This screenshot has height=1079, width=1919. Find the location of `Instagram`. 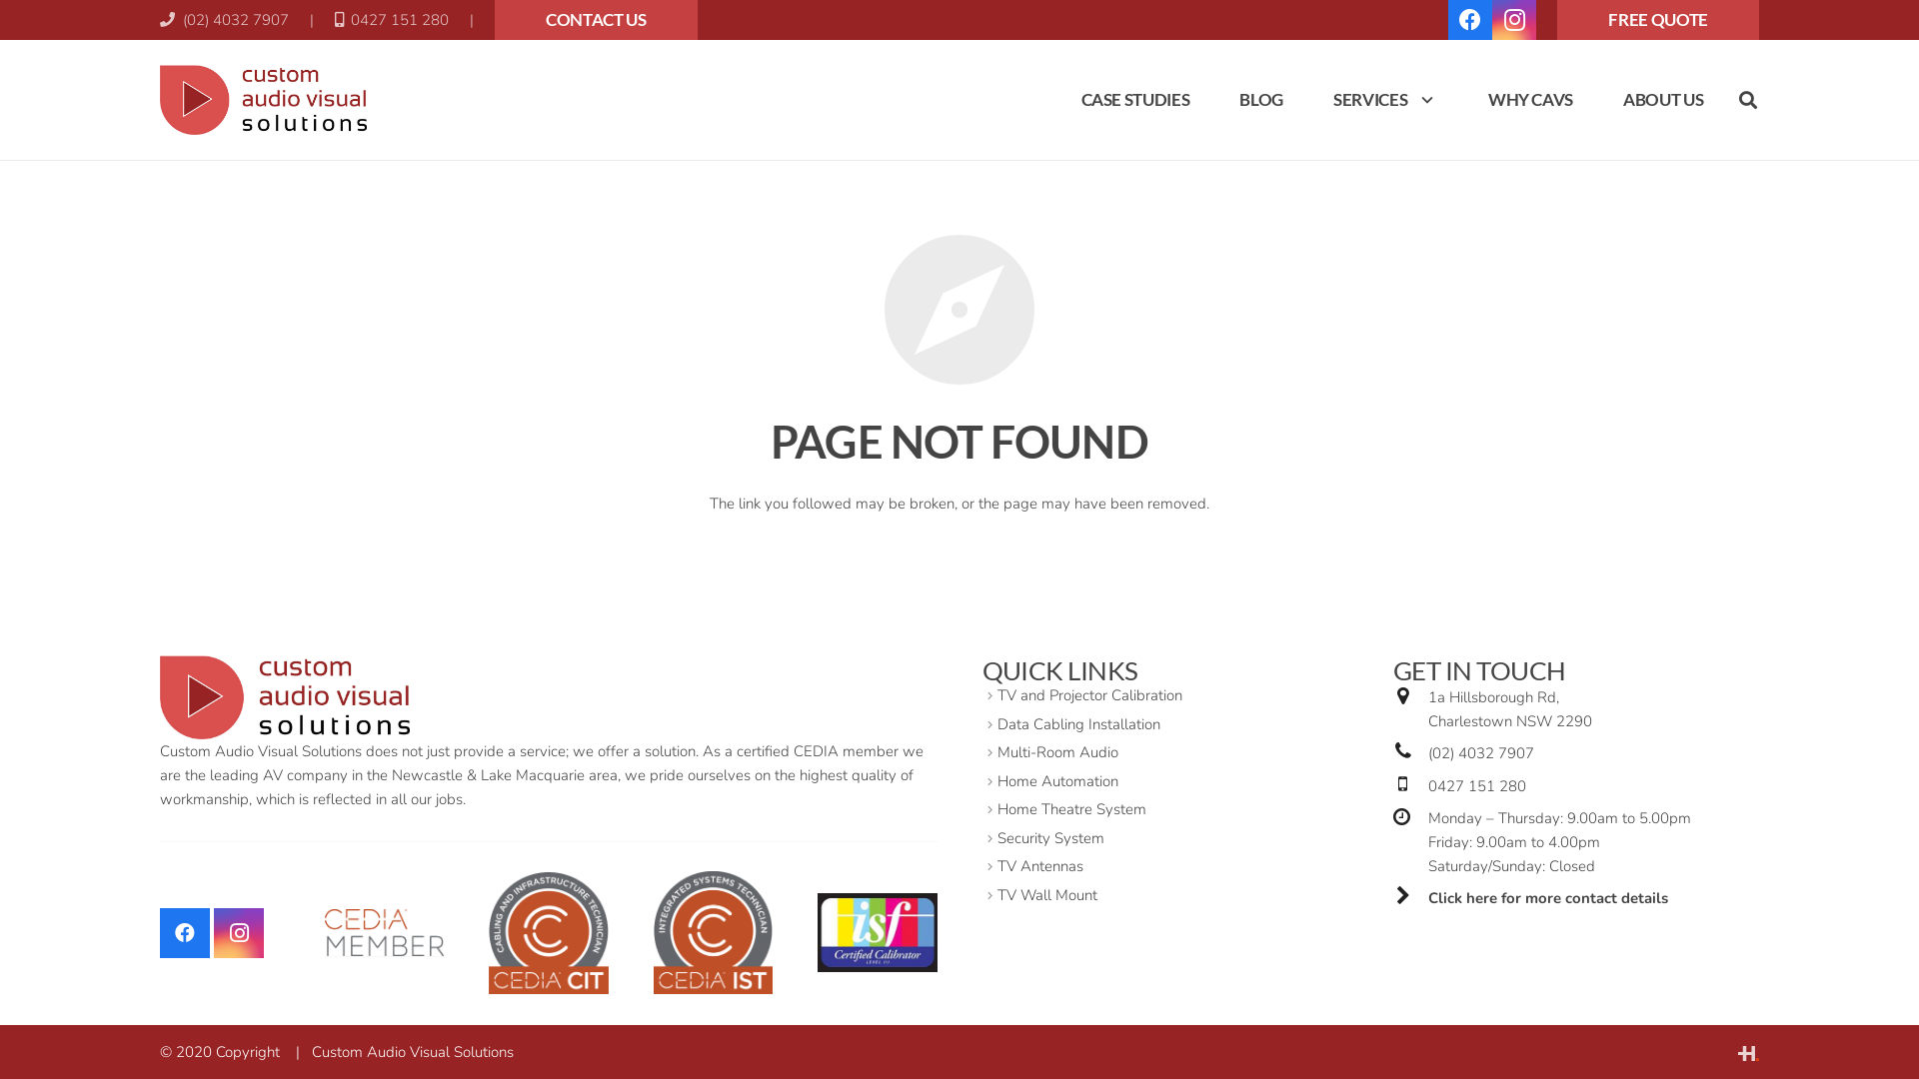

Instagram is located at coordinates (239, 933).